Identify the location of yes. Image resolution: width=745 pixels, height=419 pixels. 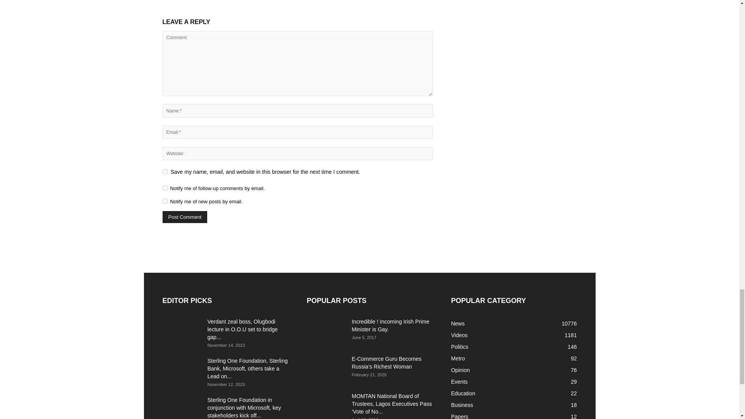
(165, 171).